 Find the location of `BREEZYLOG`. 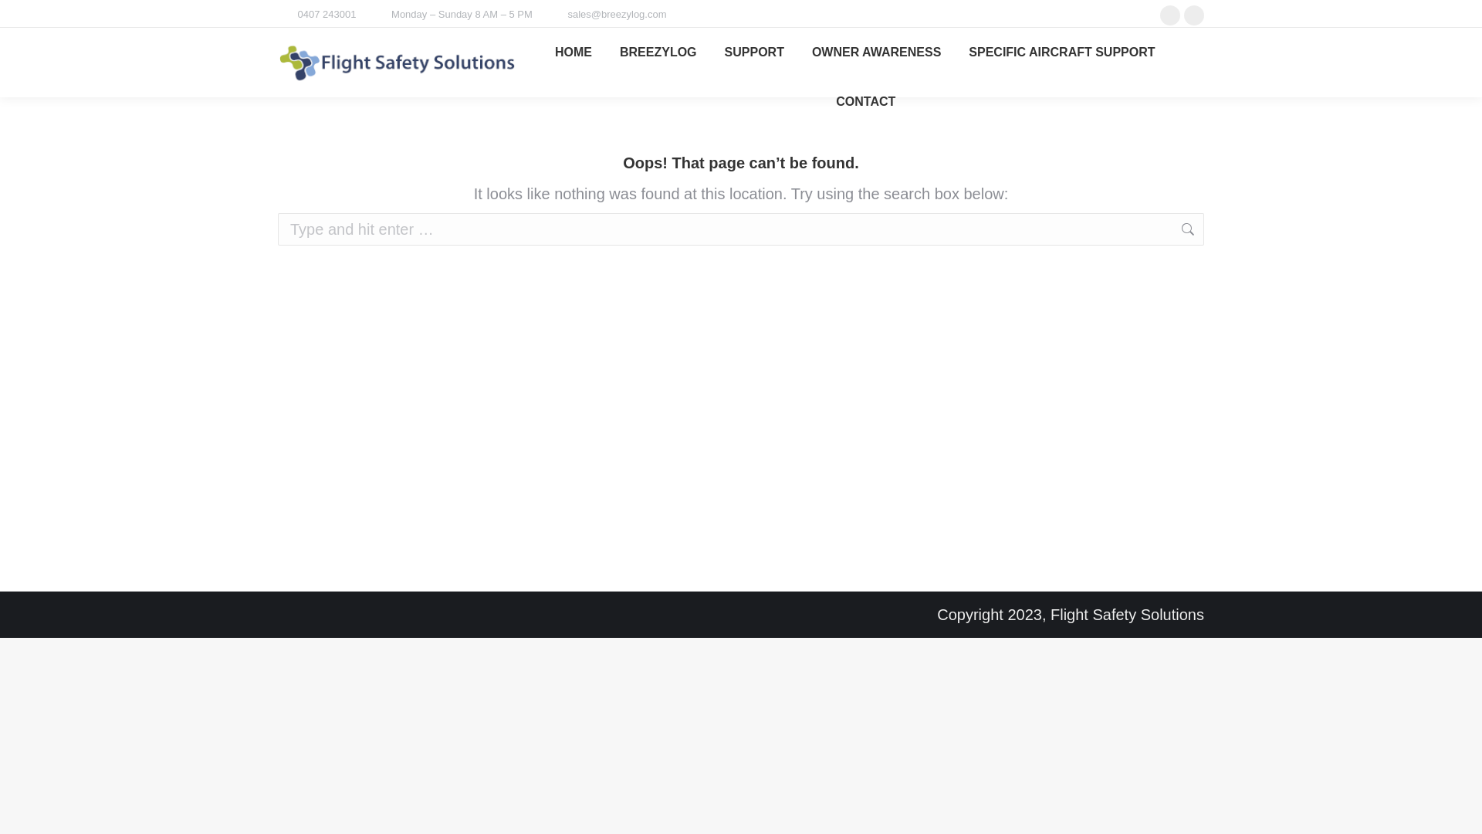

BREEZYLOG is located at coordinates (658, 53).